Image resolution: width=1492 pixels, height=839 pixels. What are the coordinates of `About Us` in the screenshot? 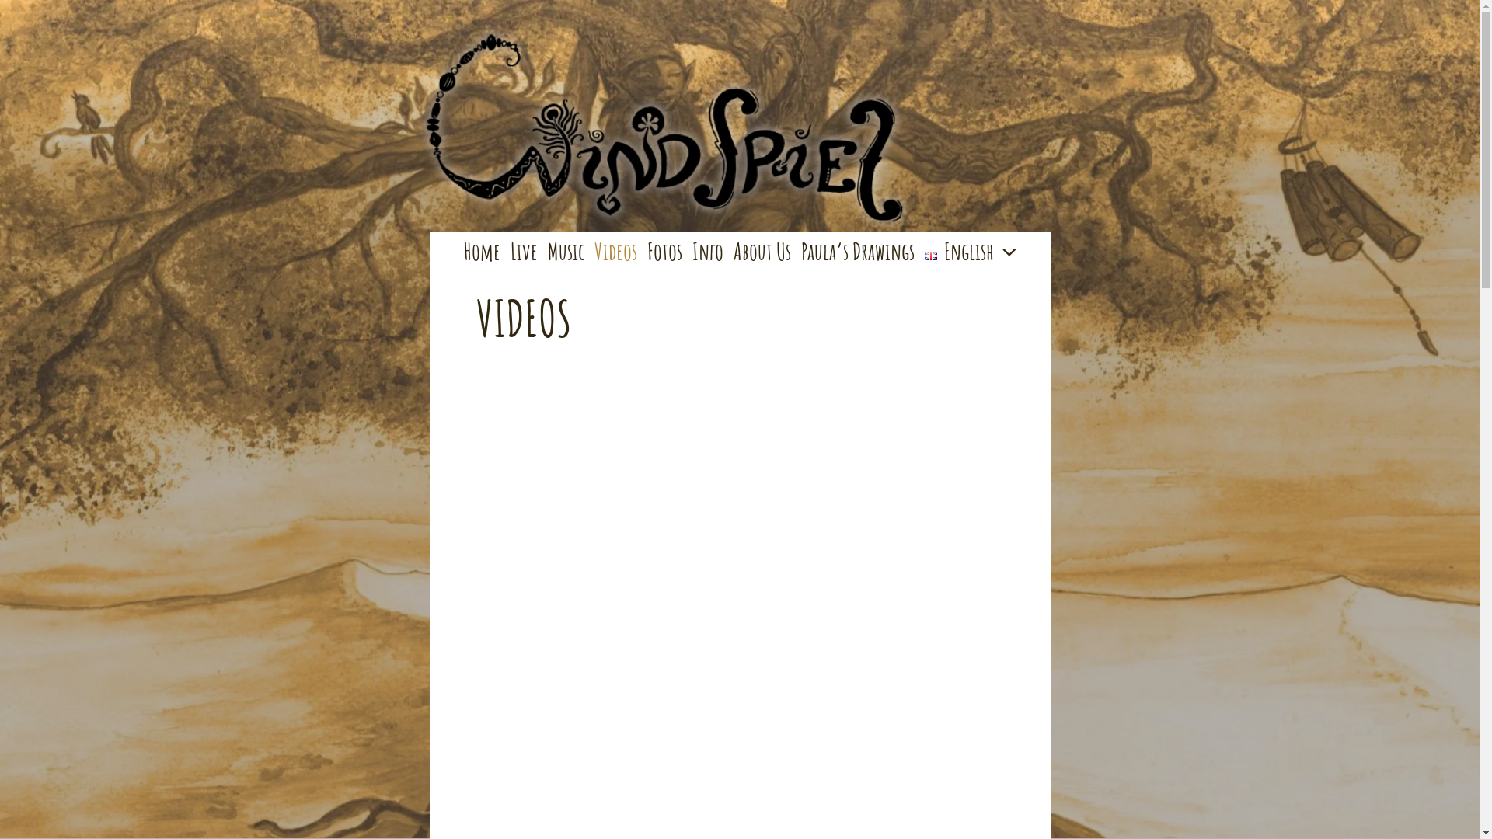 It's located at (762, 252).